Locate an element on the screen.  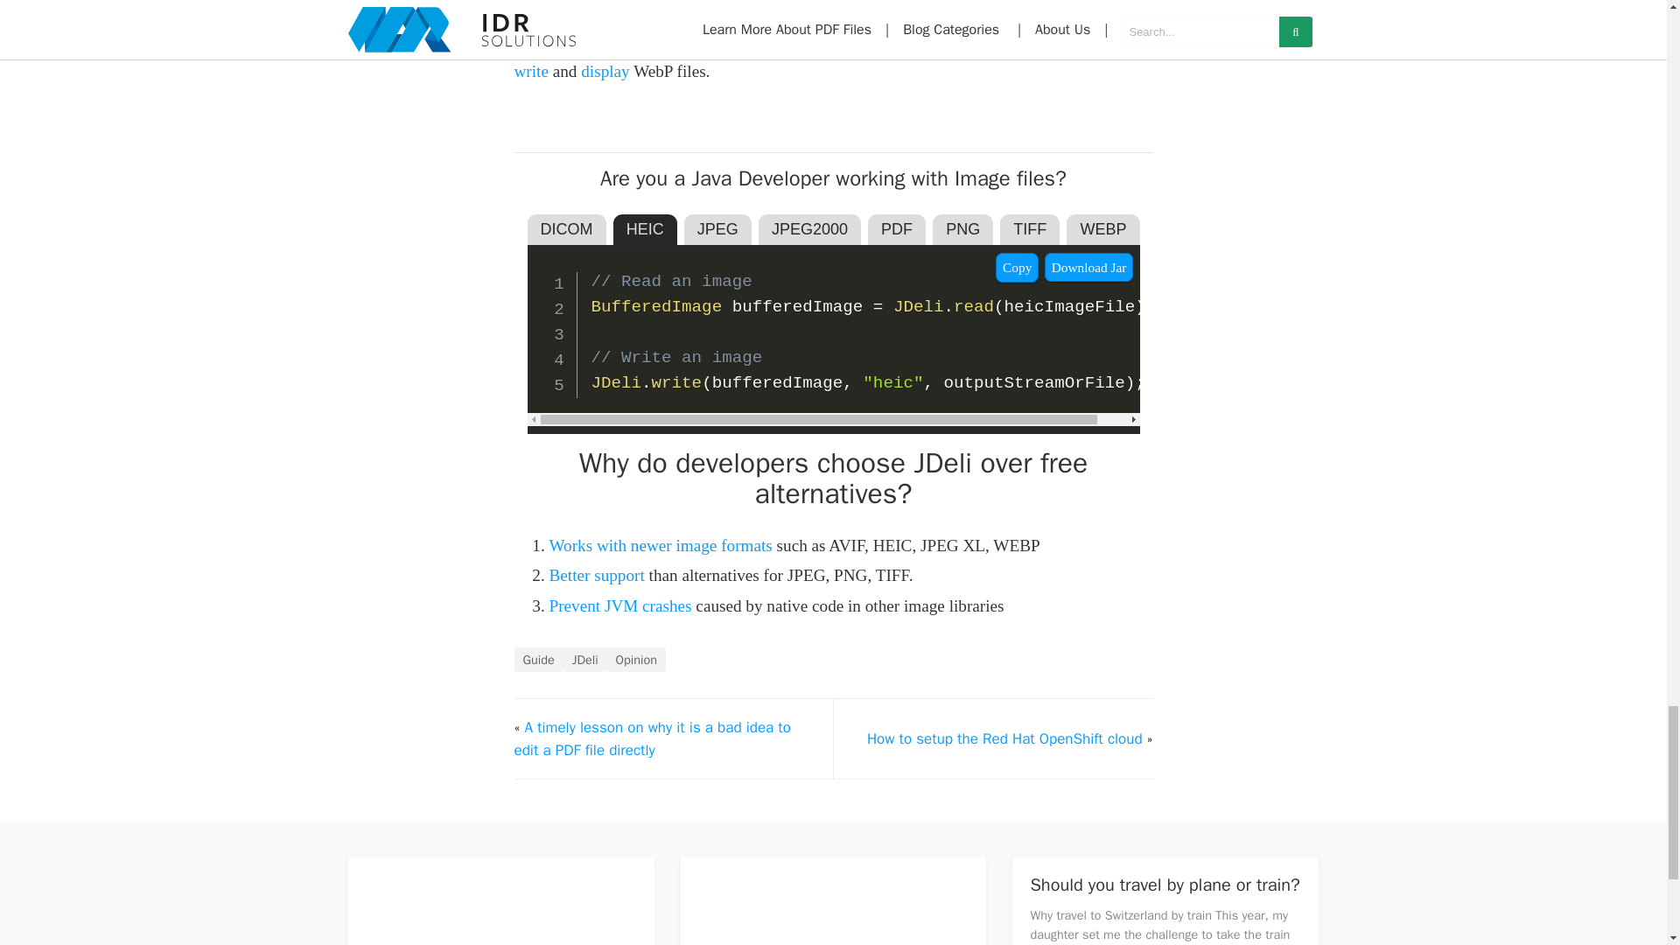
HEIC is located at coordinates (644, 229).